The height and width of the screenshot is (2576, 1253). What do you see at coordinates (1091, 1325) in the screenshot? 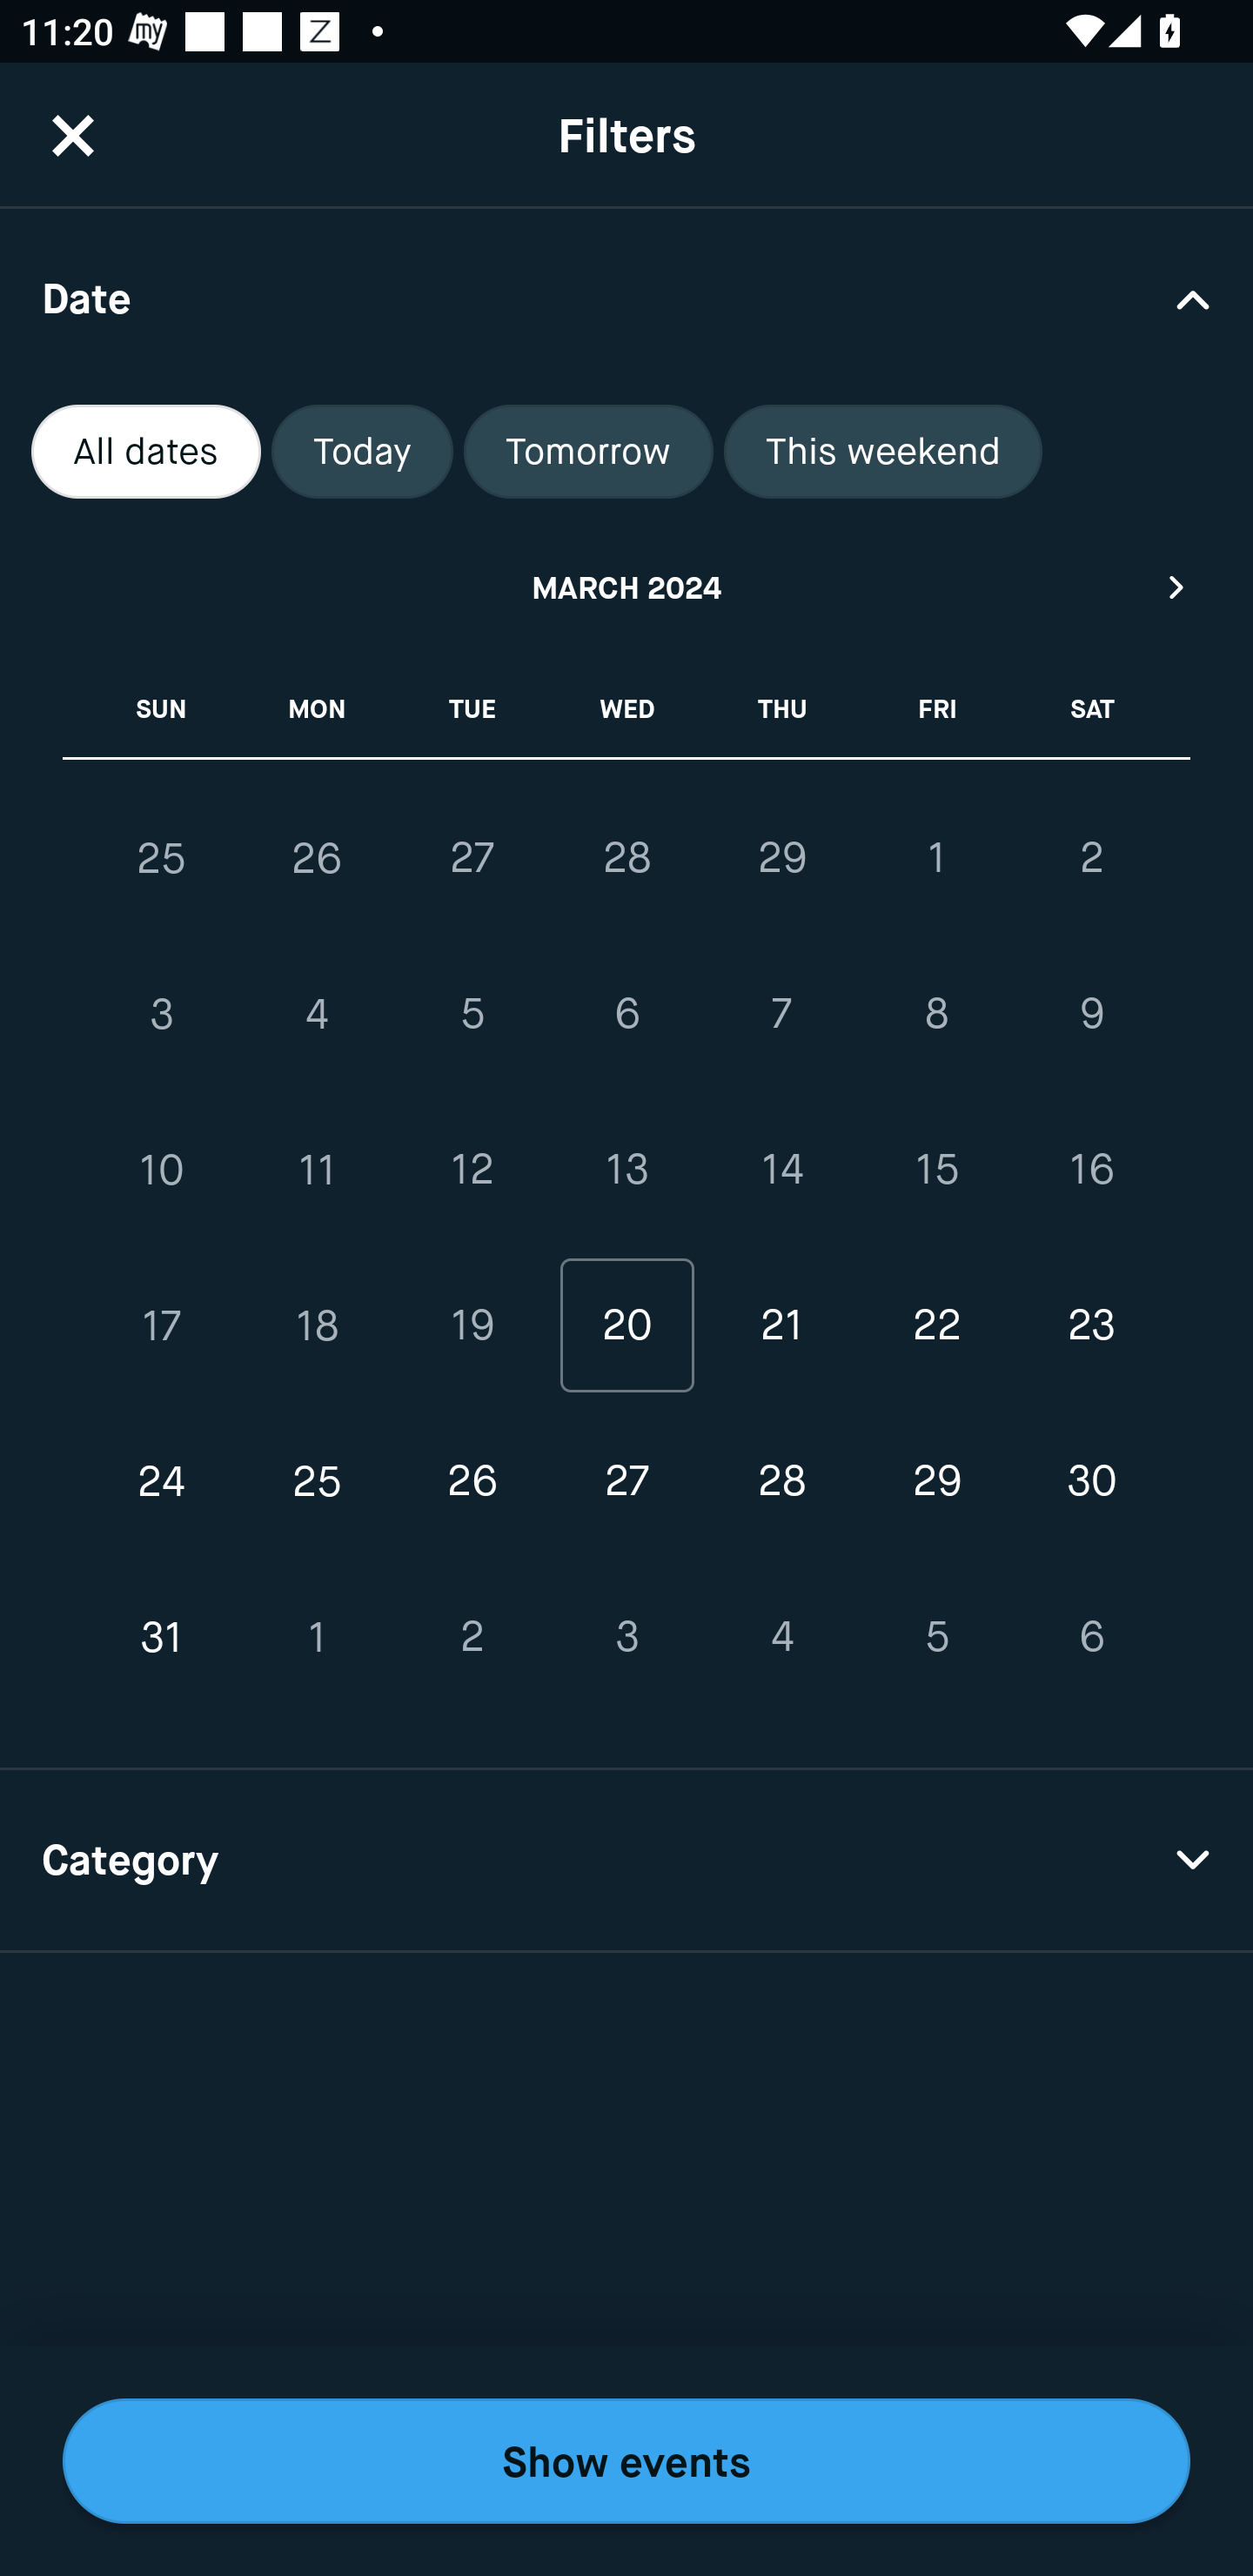
I see `23` at bounding box center [1091, 1325].